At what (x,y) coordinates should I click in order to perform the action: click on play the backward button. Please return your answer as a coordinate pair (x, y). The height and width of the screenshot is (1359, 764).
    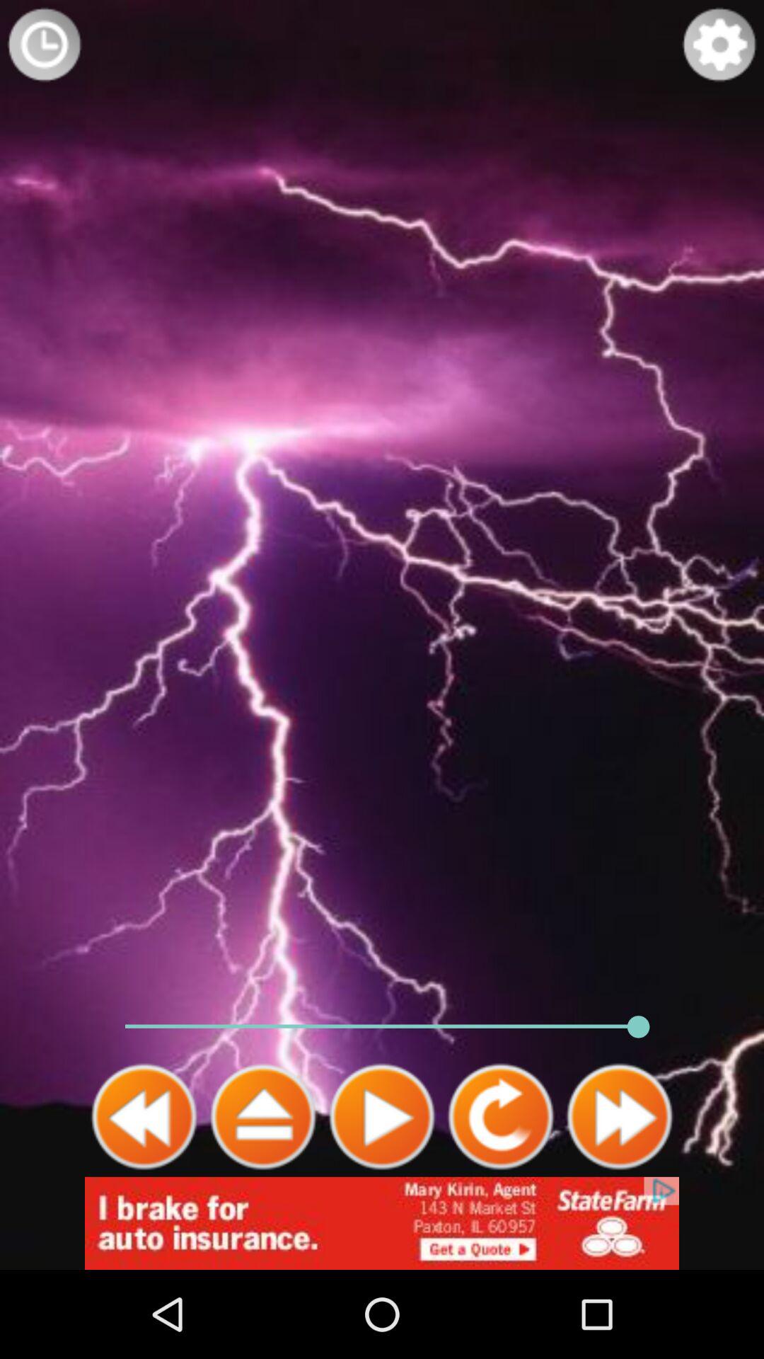
    Looking at the image, I should click on (144, 1117).